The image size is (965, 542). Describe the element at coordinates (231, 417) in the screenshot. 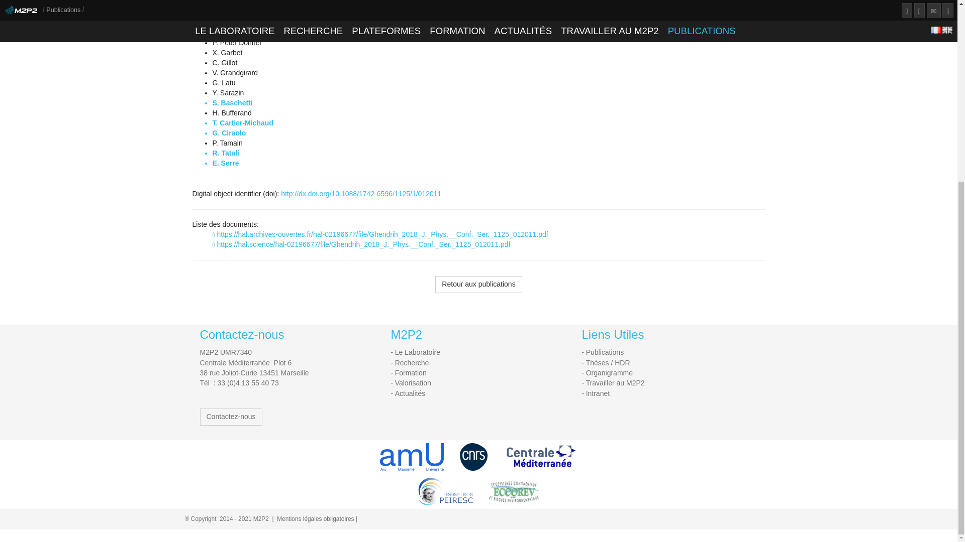

I see `Contactez-nous` at that location.